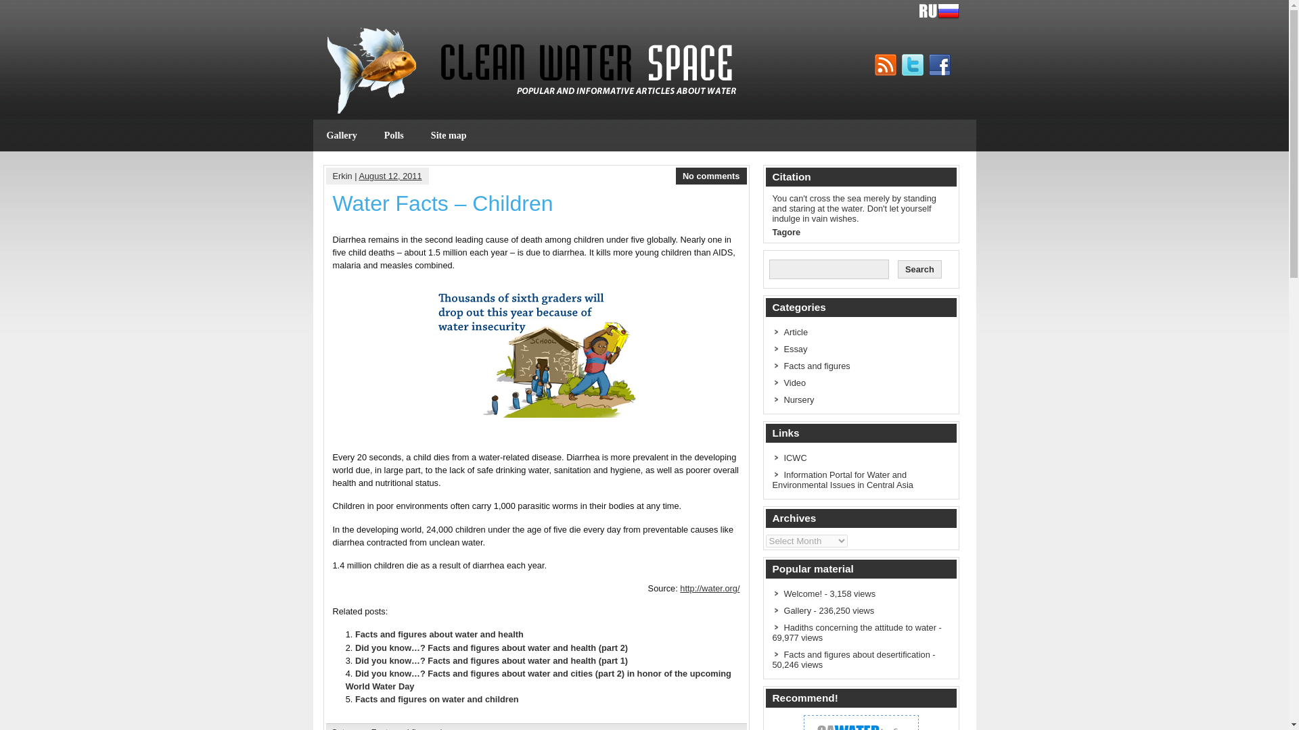 The image size is (1299, 730). Describe the element at coordinates (802, 593) in the screenshot. I see `Welcome!` at that location.